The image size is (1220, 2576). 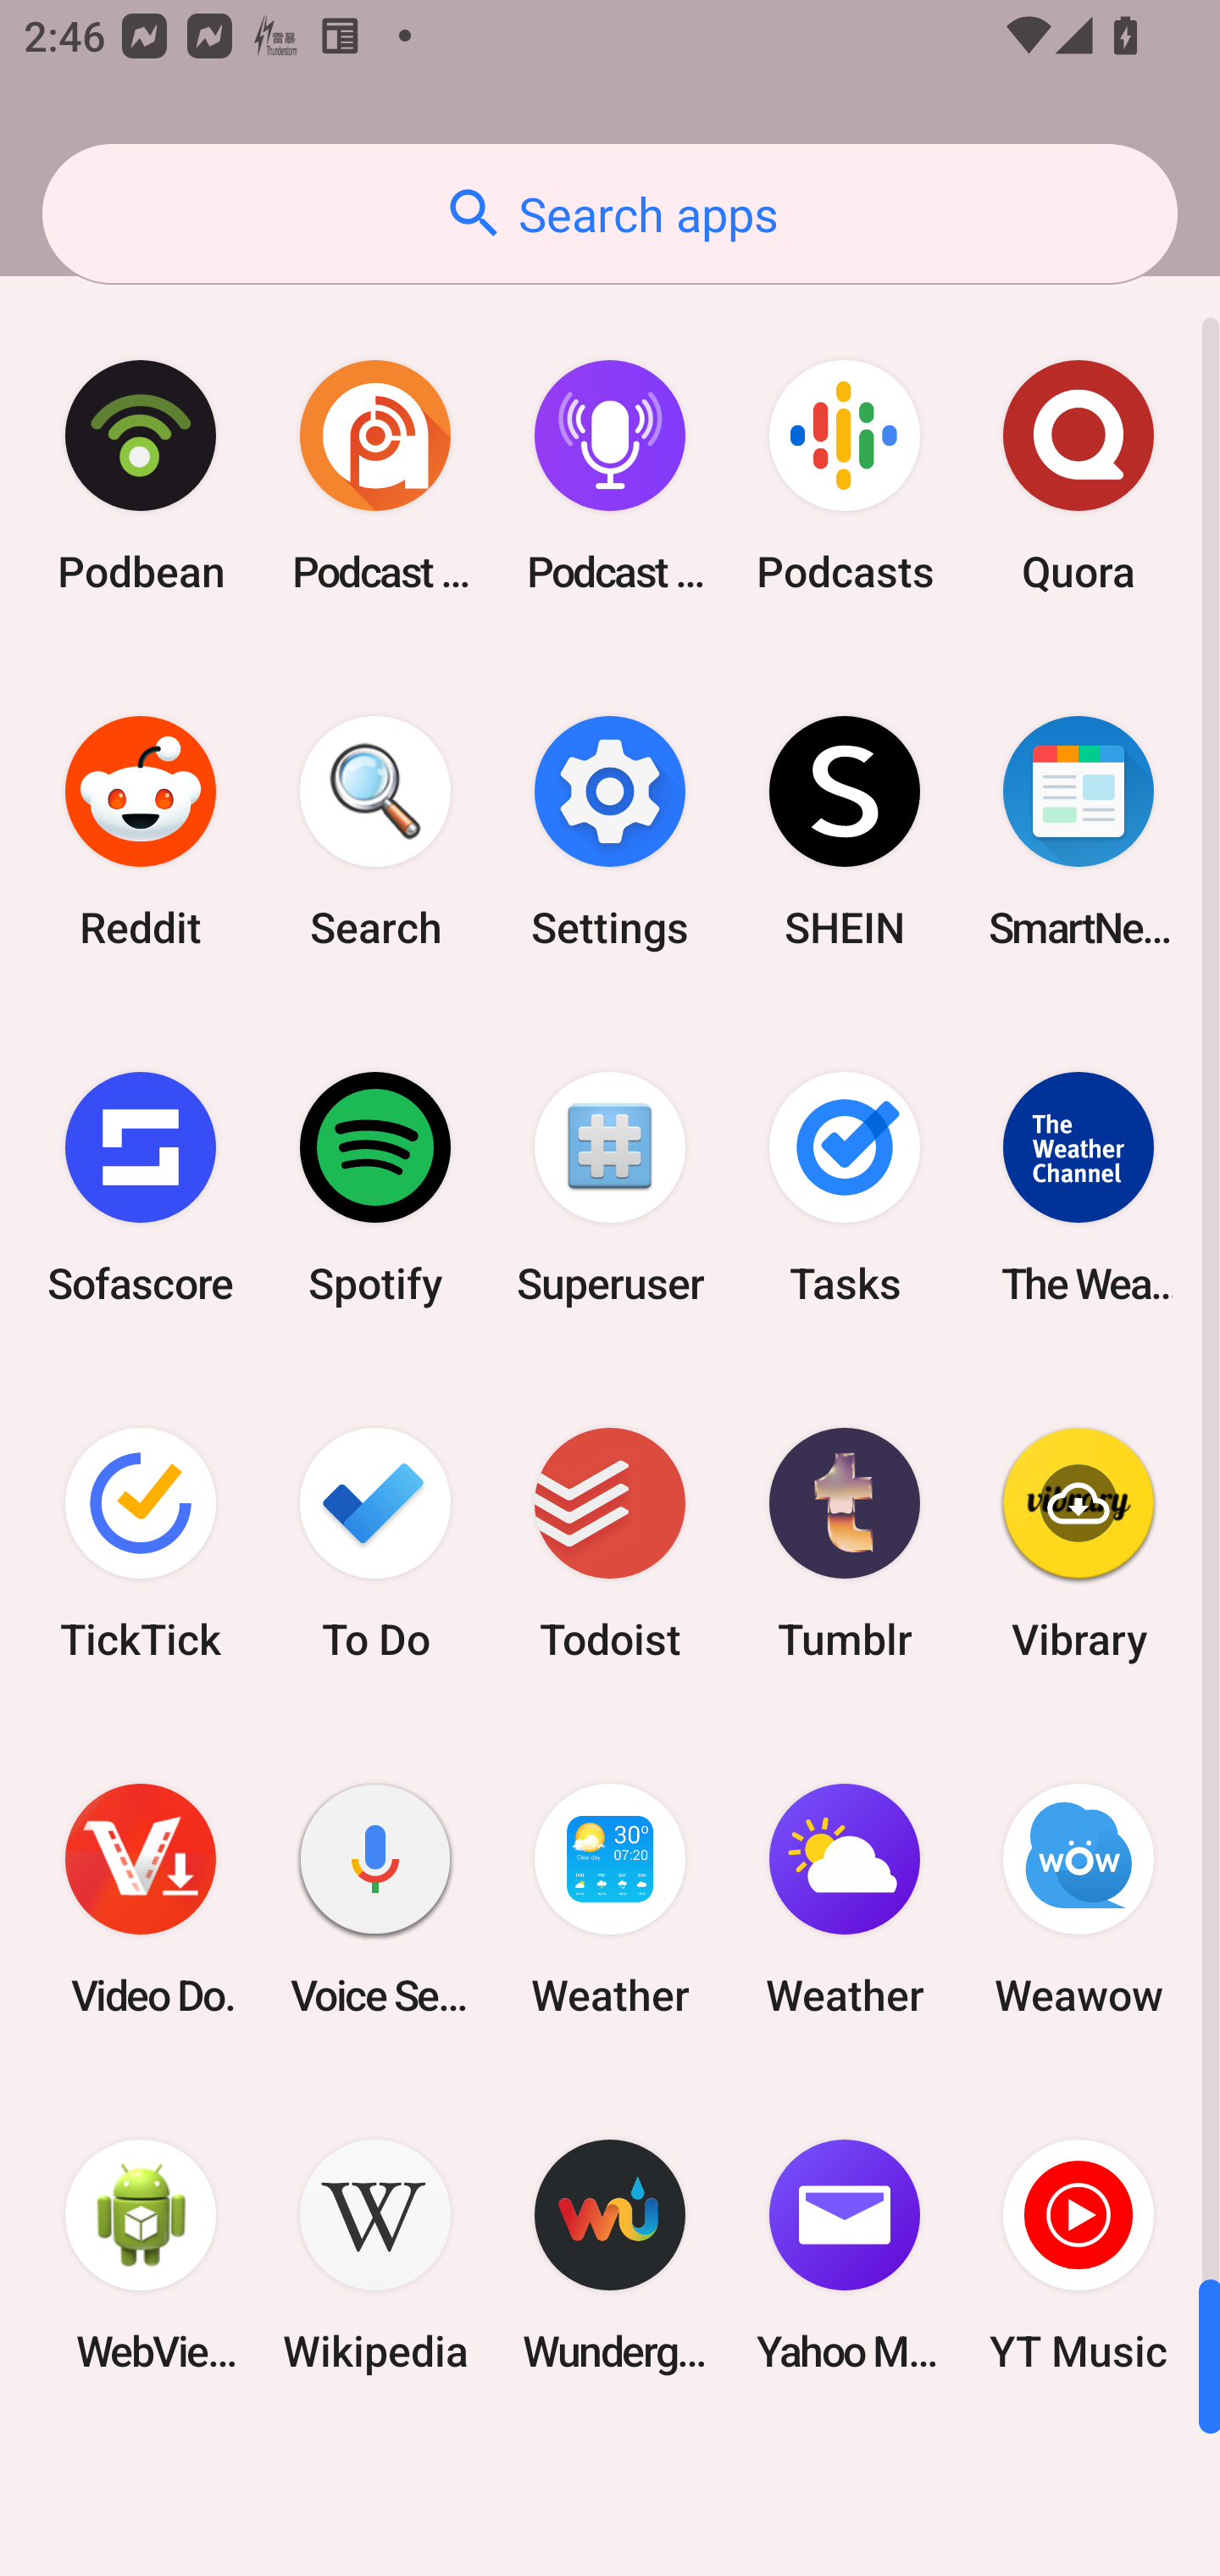 What do you see at coordinates (375, 1187) in the screenshot?
I see `Spotify` at bounding box center [375, 1187].